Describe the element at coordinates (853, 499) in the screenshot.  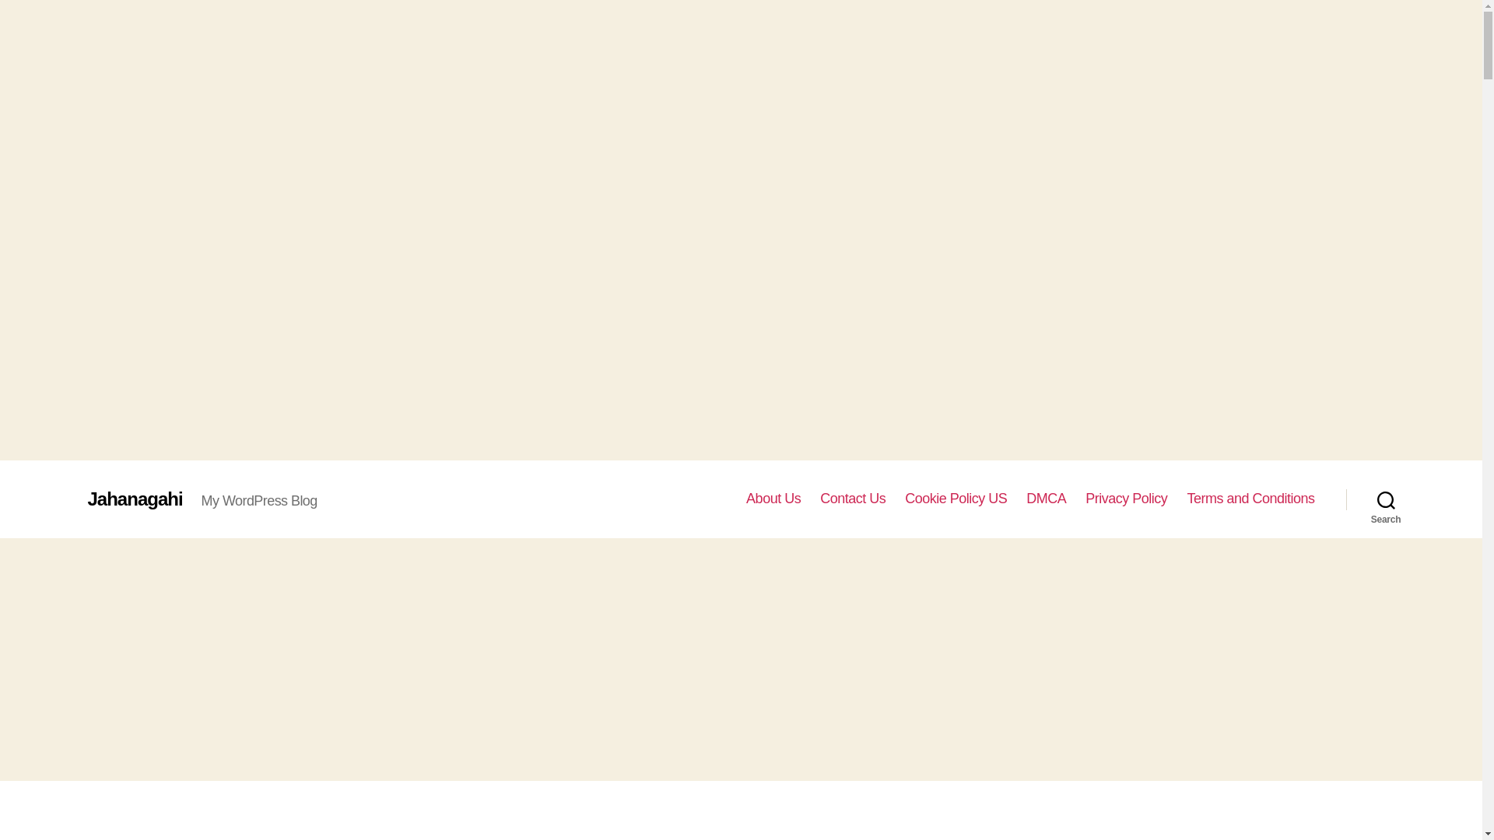
I see `Contact Us` at that location.